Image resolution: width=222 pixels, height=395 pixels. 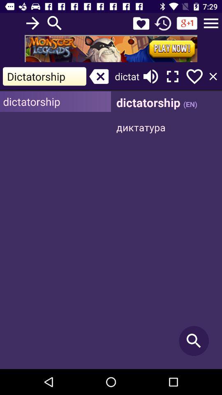 I want to click on click on the icon next to volume icon, so click(x=172, y=77).